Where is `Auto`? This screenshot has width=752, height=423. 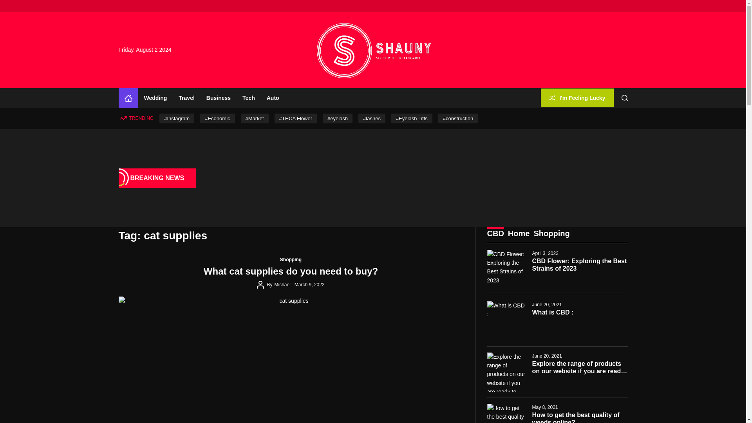
Auto is located at coordinates (273, 98).